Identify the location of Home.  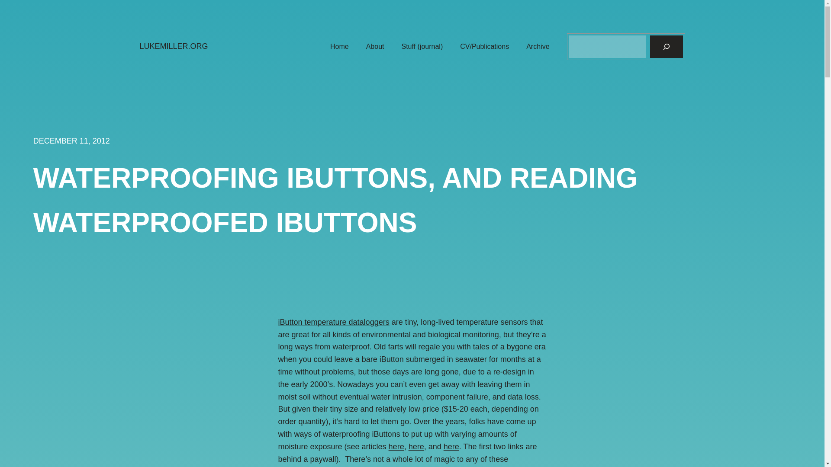
(339, 47).